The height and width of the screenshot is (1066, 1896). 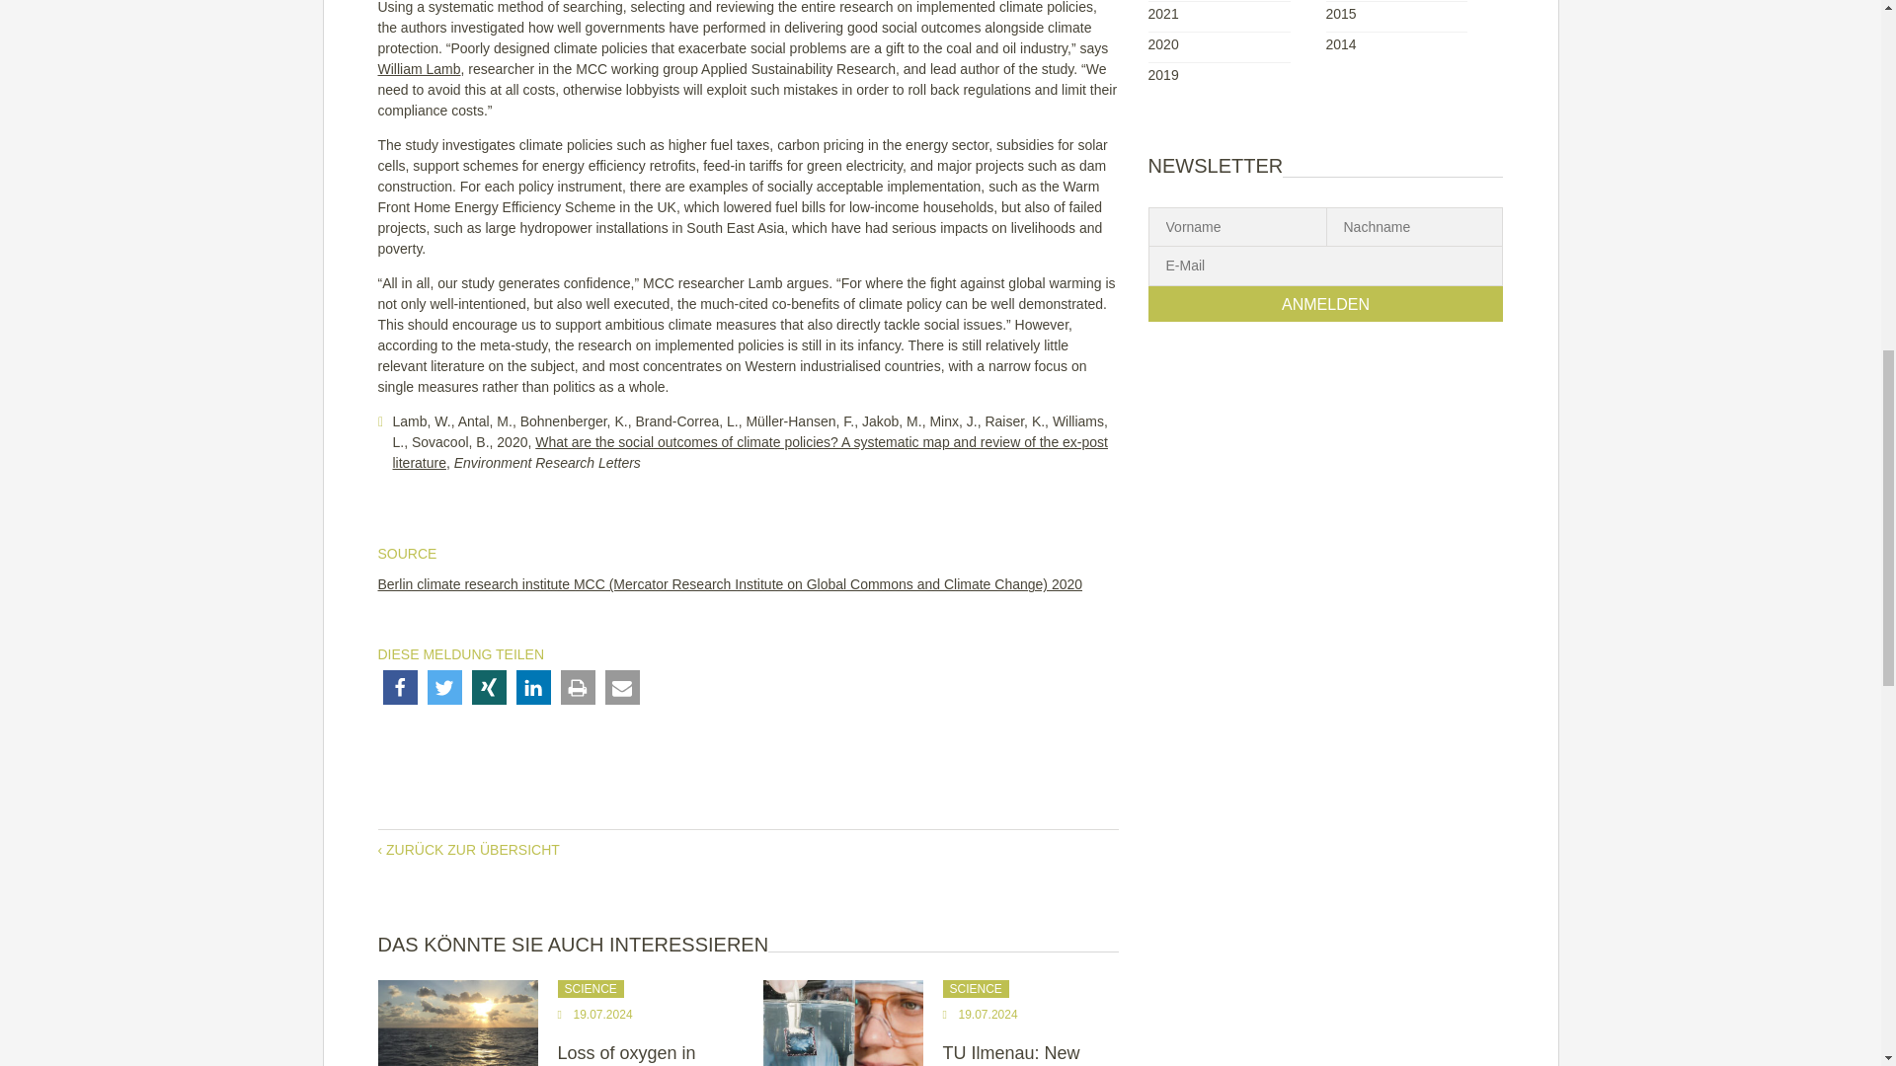 What do you see at coordinates (489, 687) in the screenshot?
I see `Bei XING teilen` at bounding box center [489, 687].